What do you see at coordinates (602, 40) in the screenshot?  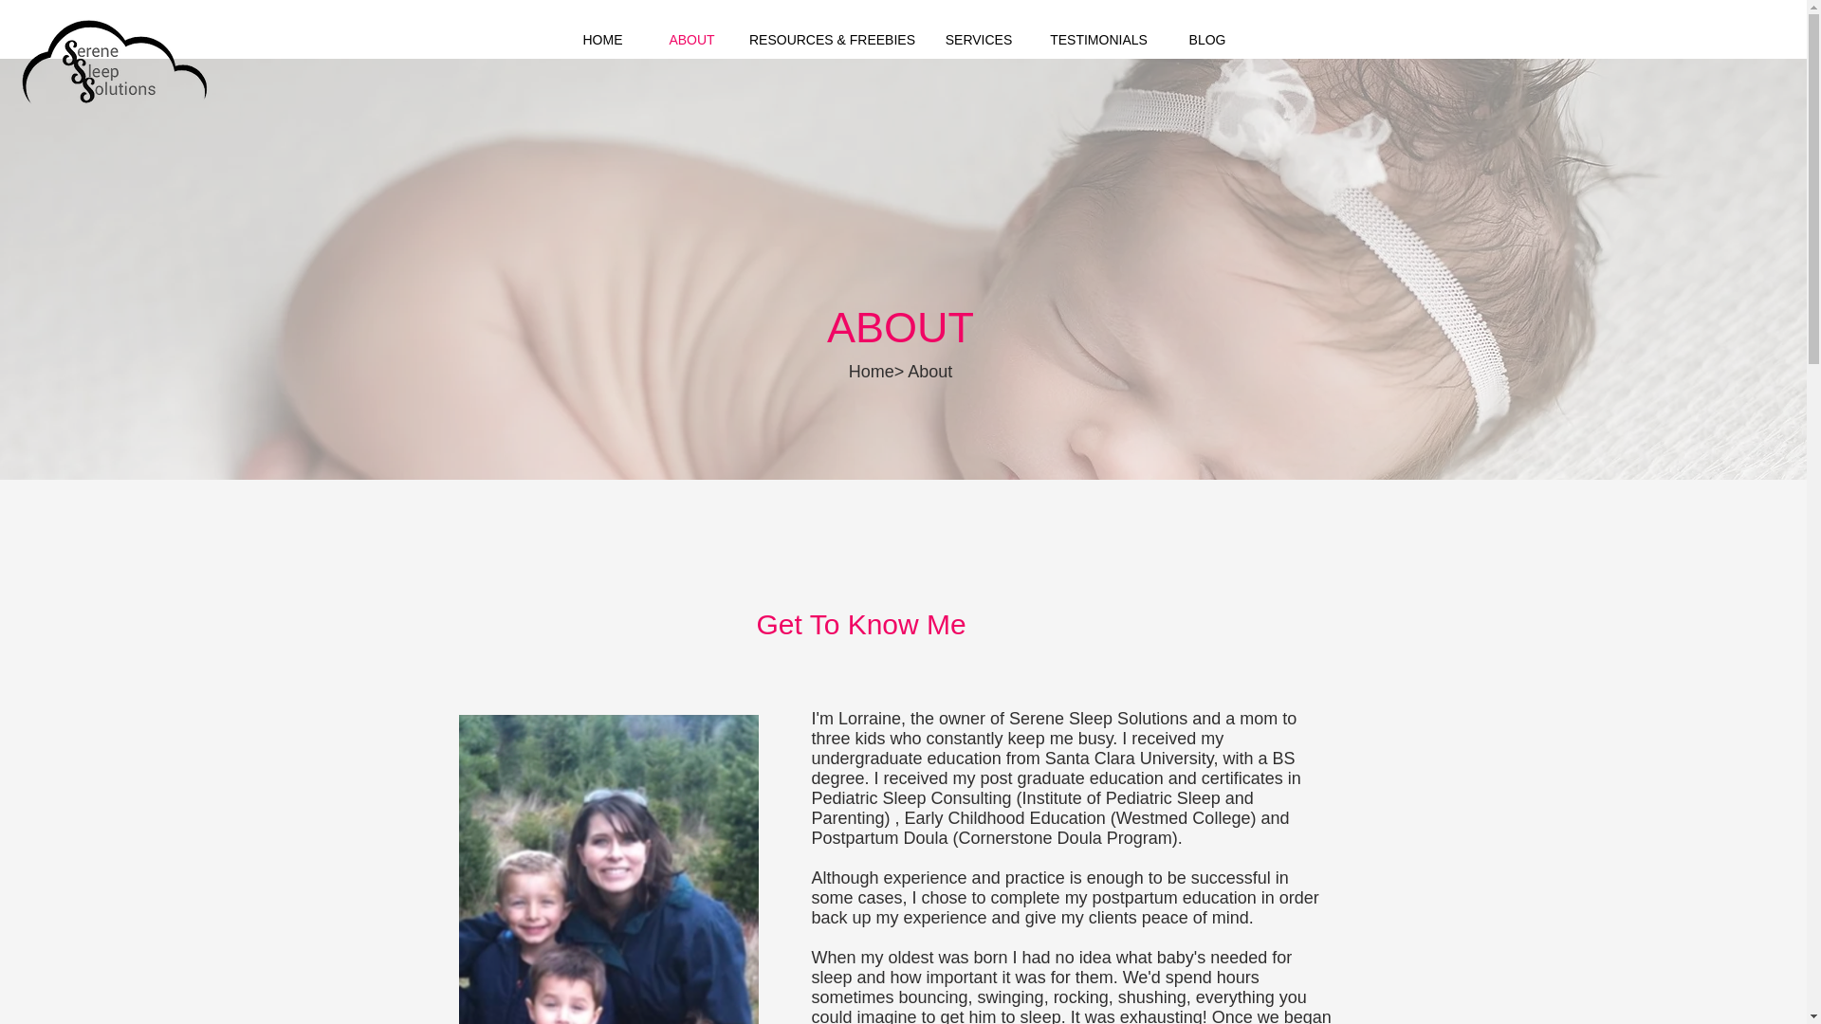 I see `HOME` at bounding box center [602, 40].